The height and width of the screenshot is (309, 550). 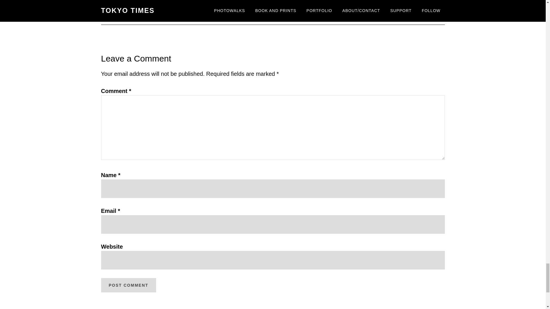 I want to click on Post Comment, so click(x=128, y=285).